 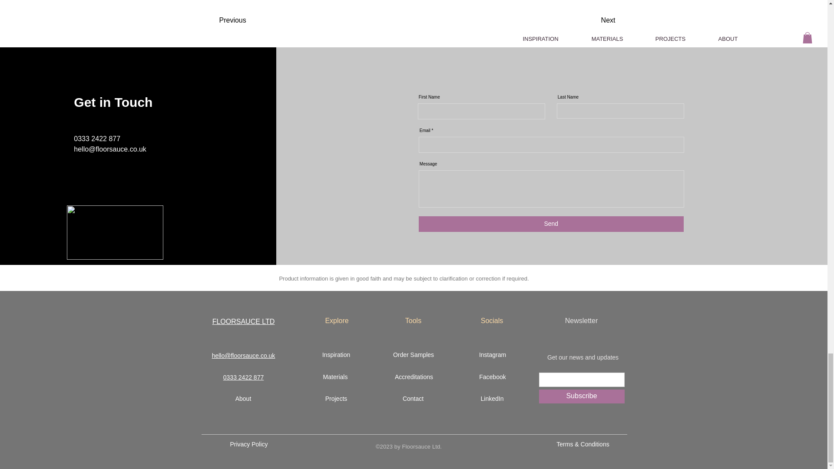 I want to click on FLOORSAUCE LTD, so click(x=244, y=321).